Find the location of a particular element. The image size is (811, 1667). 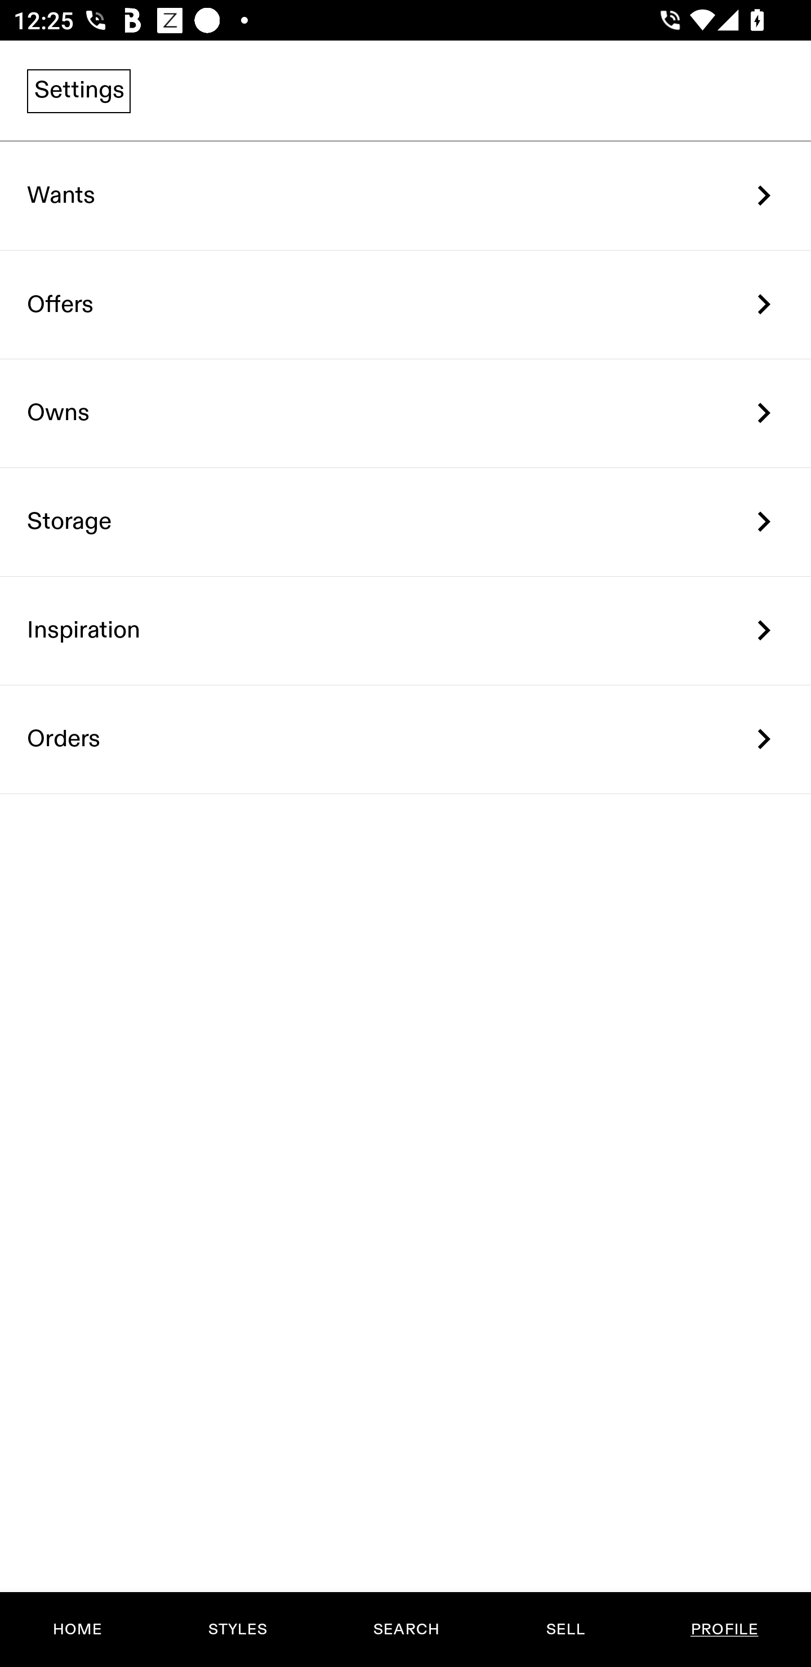

SEARCH is located at coordinates (406, 1629).